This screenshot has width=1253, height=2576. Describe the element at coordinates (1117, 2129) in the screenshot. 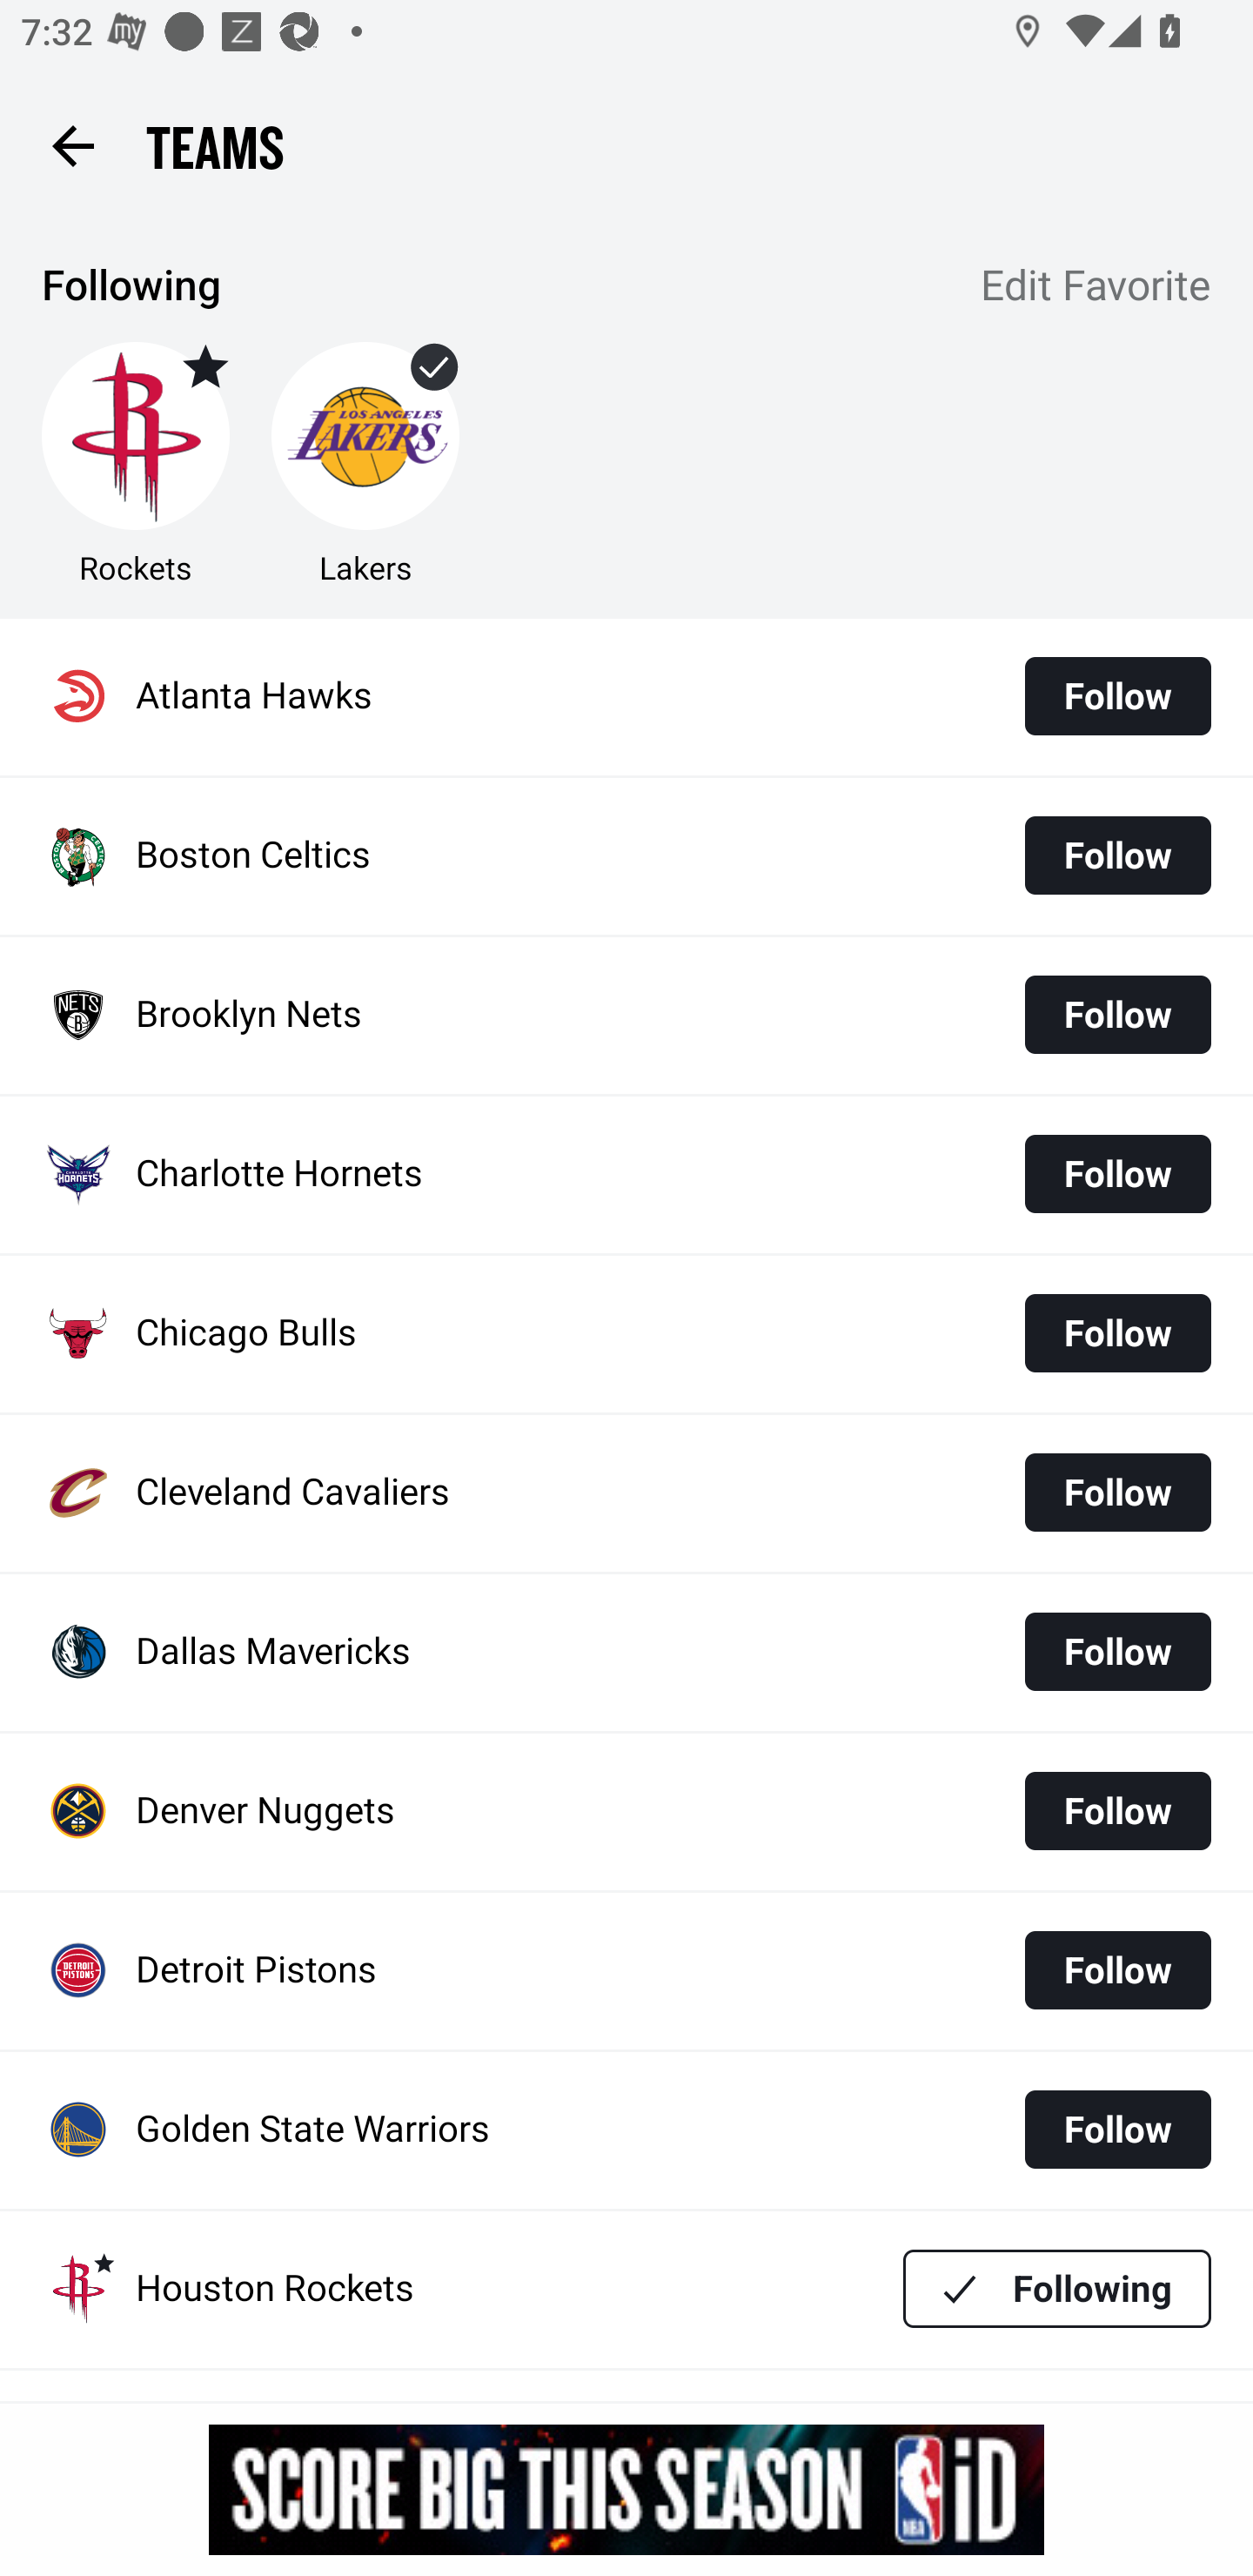

I see `Follow` at that location.